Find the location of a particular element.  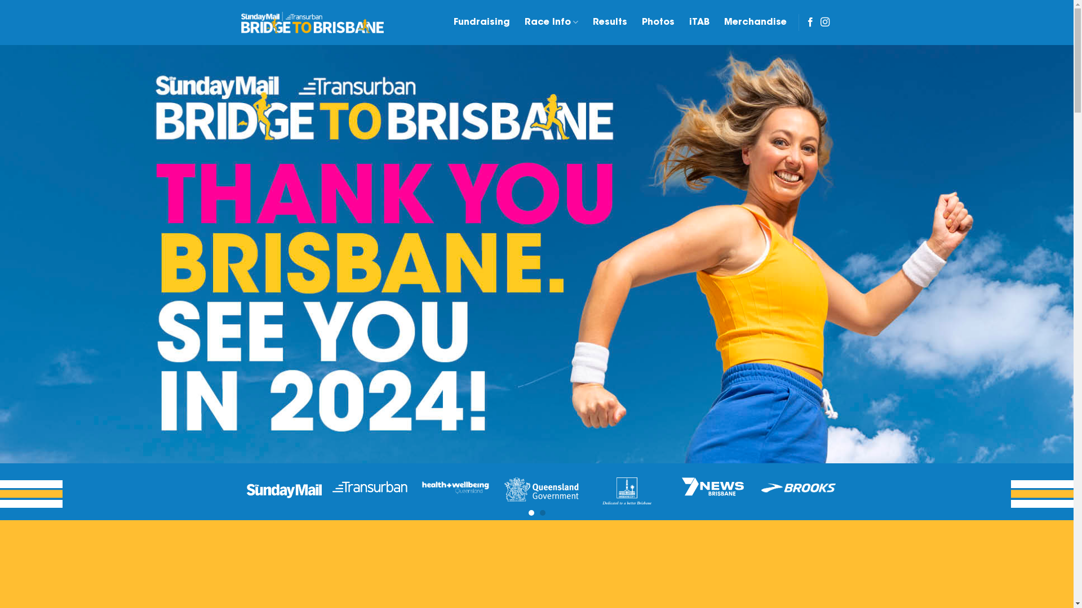

iTAB is located at coordinates (699, 23).